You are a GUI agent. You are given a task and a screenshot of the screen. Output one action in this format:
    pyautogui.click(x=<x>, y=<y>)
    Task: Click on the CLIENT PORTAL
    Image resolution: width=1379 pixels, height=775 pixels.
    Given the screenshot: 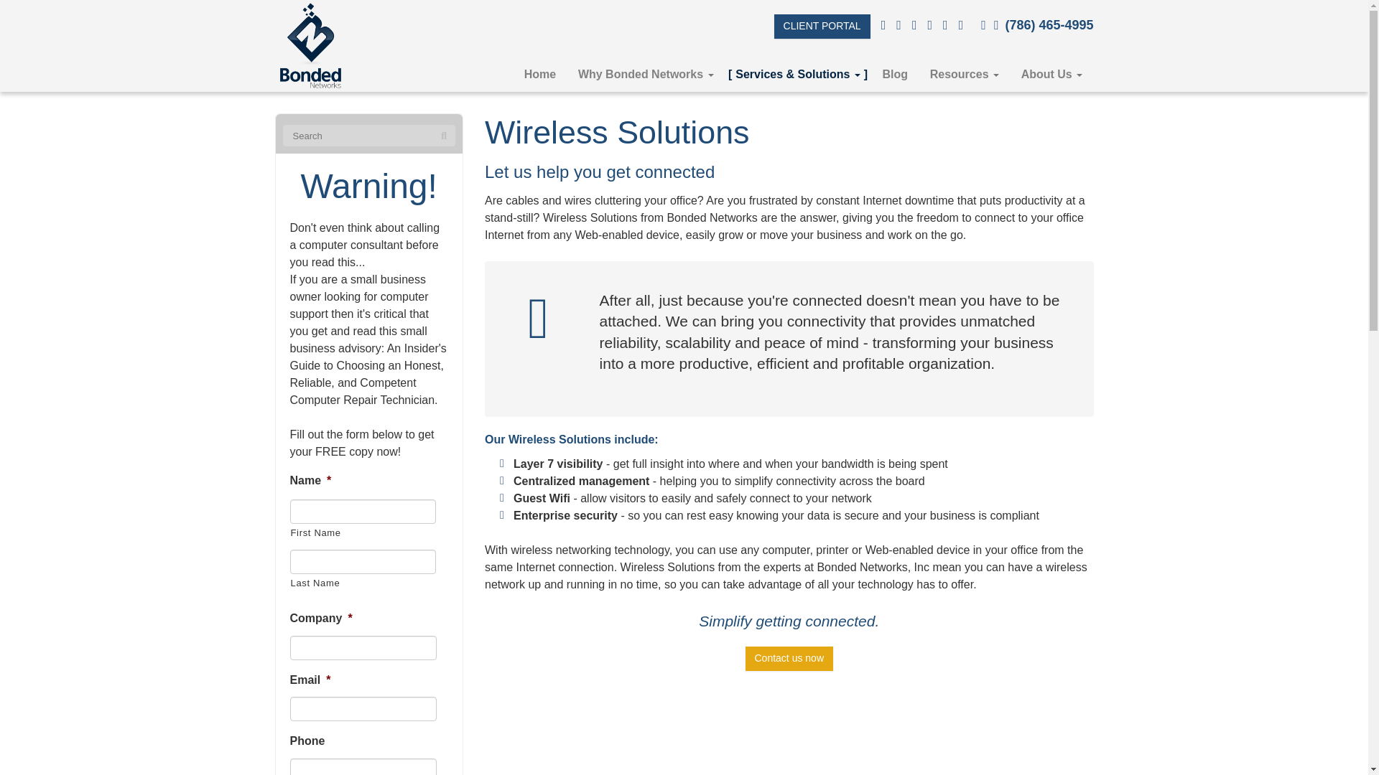 What is the action you would take?
    pyautogui.click(x=822, y=27)
    